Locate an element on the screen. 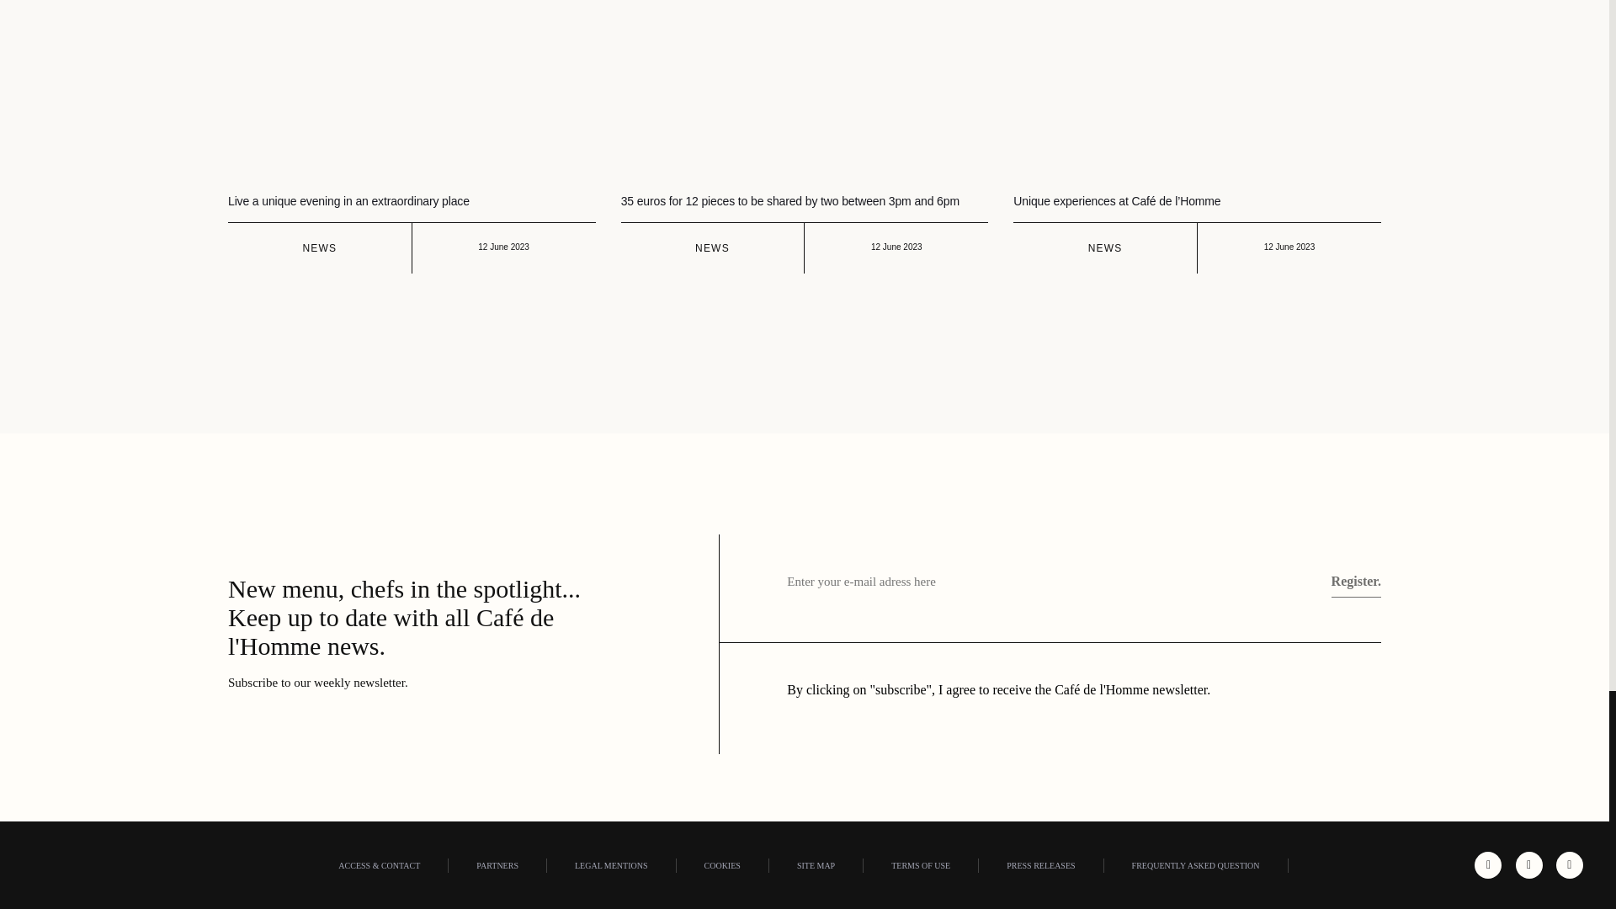 Image resolution: width=1616 pixels, height=909 pixels. Live a unique evening in an extraordinary place is located at coordinates (348, 201).